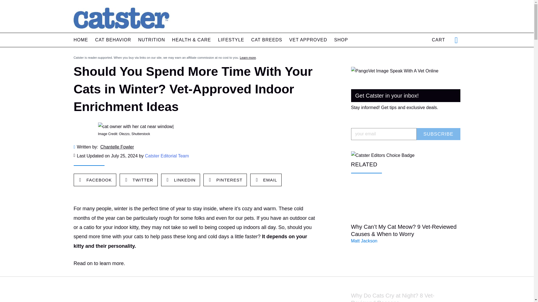  Describe the element at coordinates (231, 40) in the screenshot. I see `LIFESTYLE` at that location.